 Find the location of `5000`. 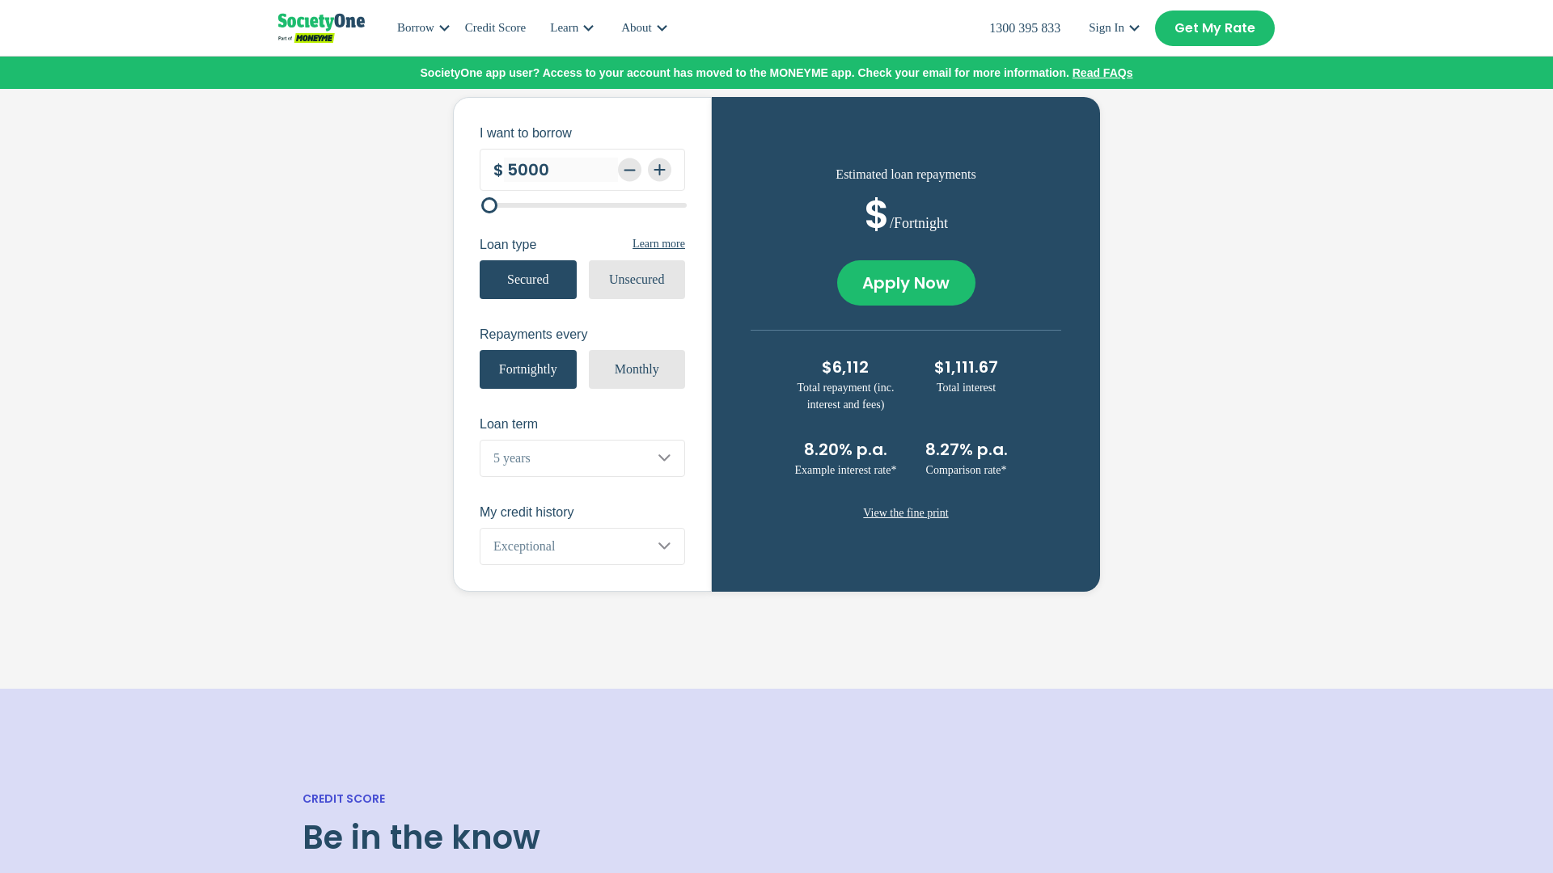

5000 is located at coordinates (561, 170).